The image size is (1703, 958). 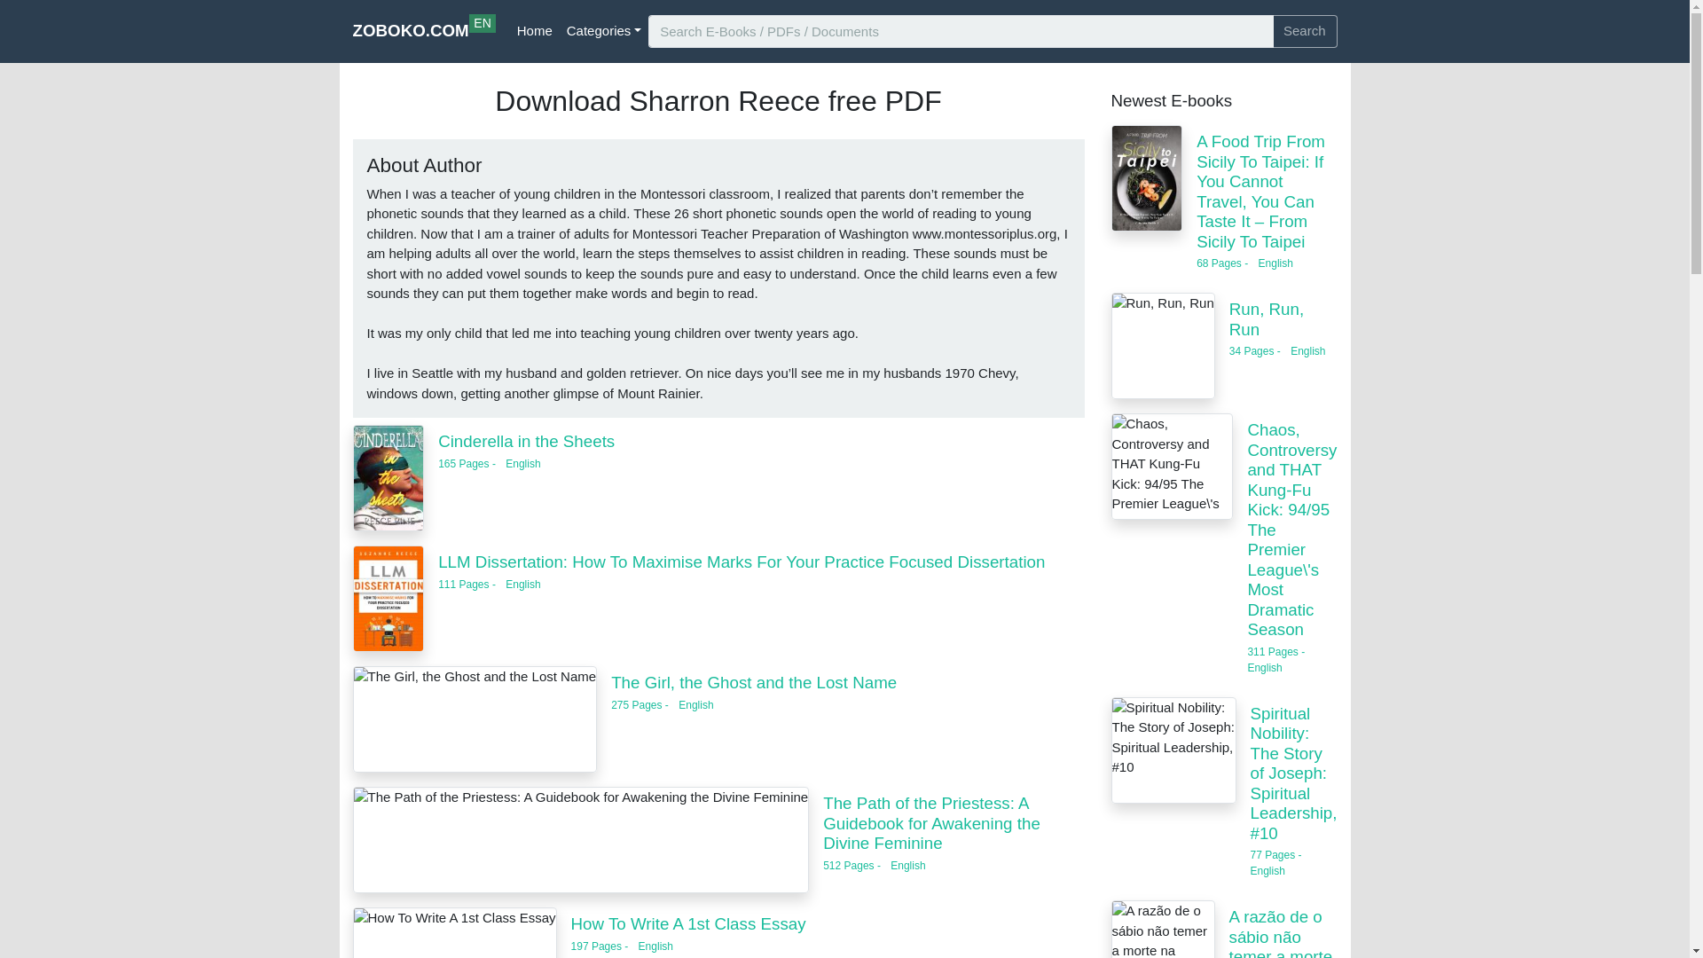 I want to click on Categories, so click(x=424, y=32).